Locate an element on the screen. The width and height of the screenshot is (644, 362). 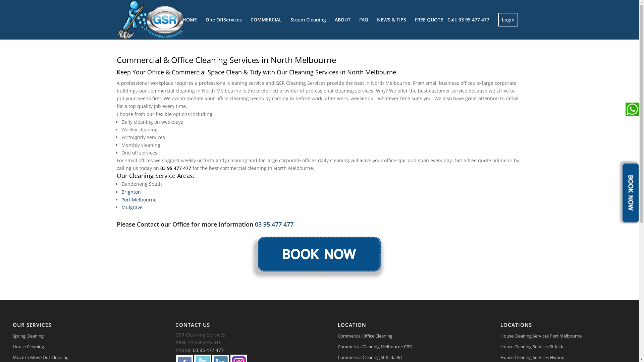
House Cleaning Services Port Melbourne is located at coordinates (563, 336).